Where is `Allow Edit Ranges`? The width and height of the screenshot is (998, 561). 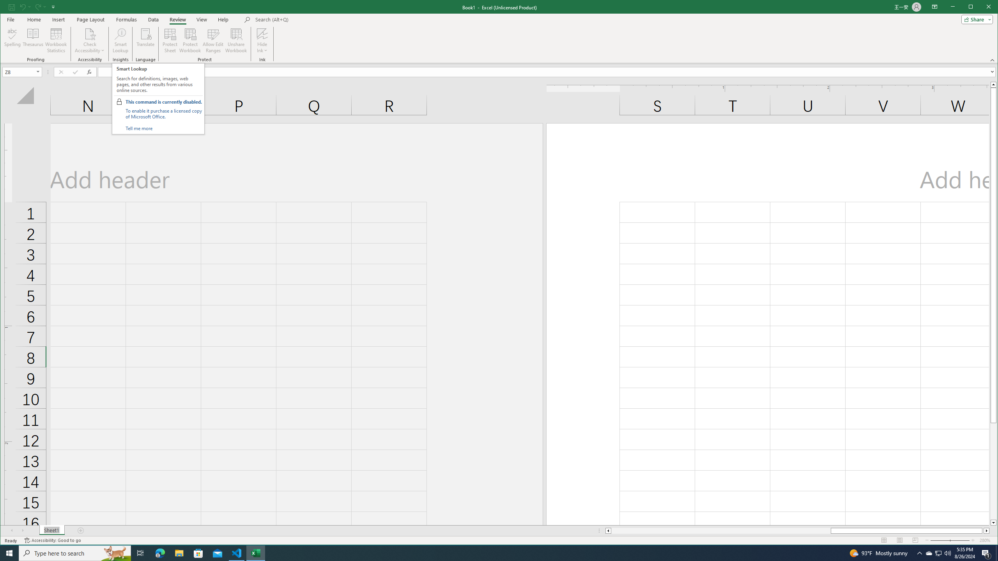 Allow Edit Ranges is located at coordinates (213, 41).